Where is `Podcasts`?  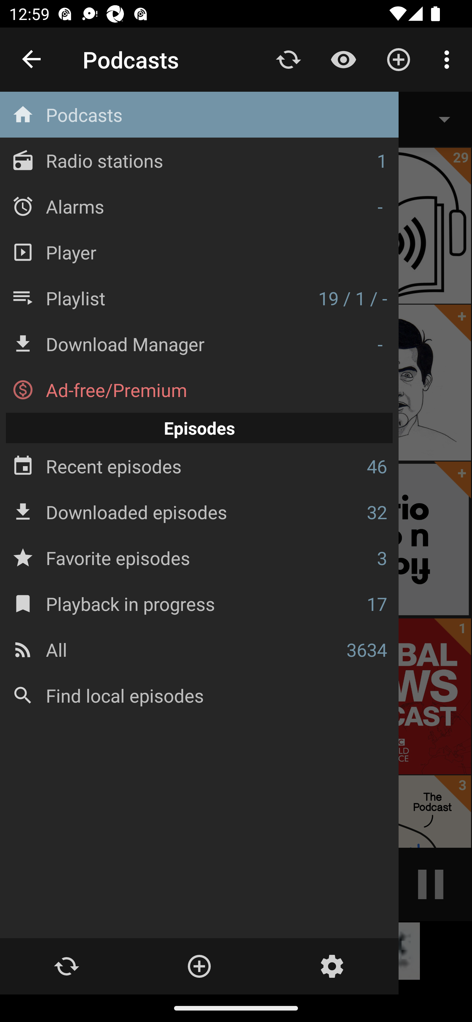
Podcasts is located at coordinates (199, 115).